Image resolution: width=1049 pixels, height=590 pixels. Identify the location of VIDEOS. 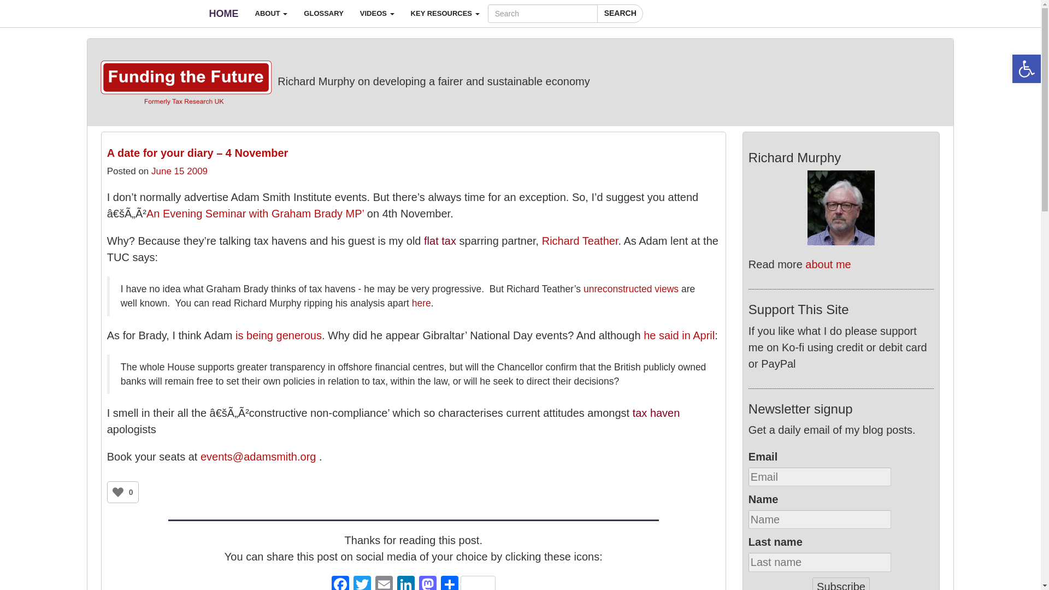
(377, 13).